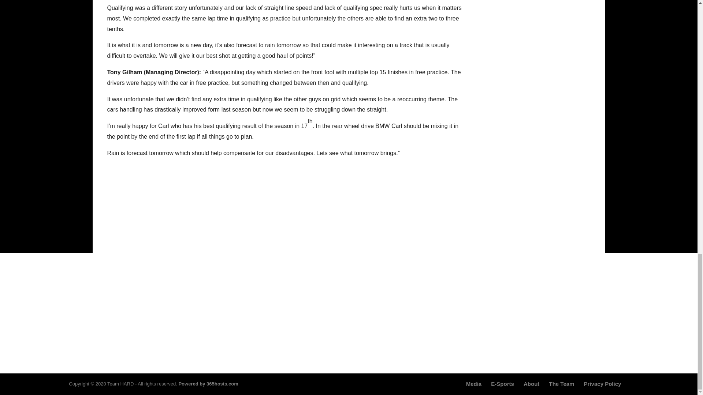  What do you see at coordinates (474, 384) in the screenshot?
I see `Media` at bounding box center [474, 384].